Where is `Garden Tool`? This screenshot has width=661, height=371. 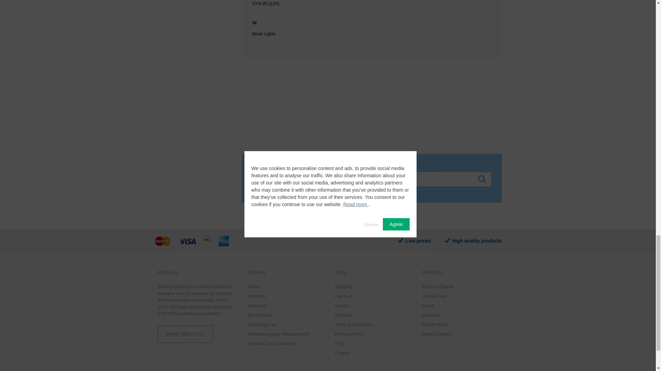
Garden Tool is located at coordinates (460, 296).